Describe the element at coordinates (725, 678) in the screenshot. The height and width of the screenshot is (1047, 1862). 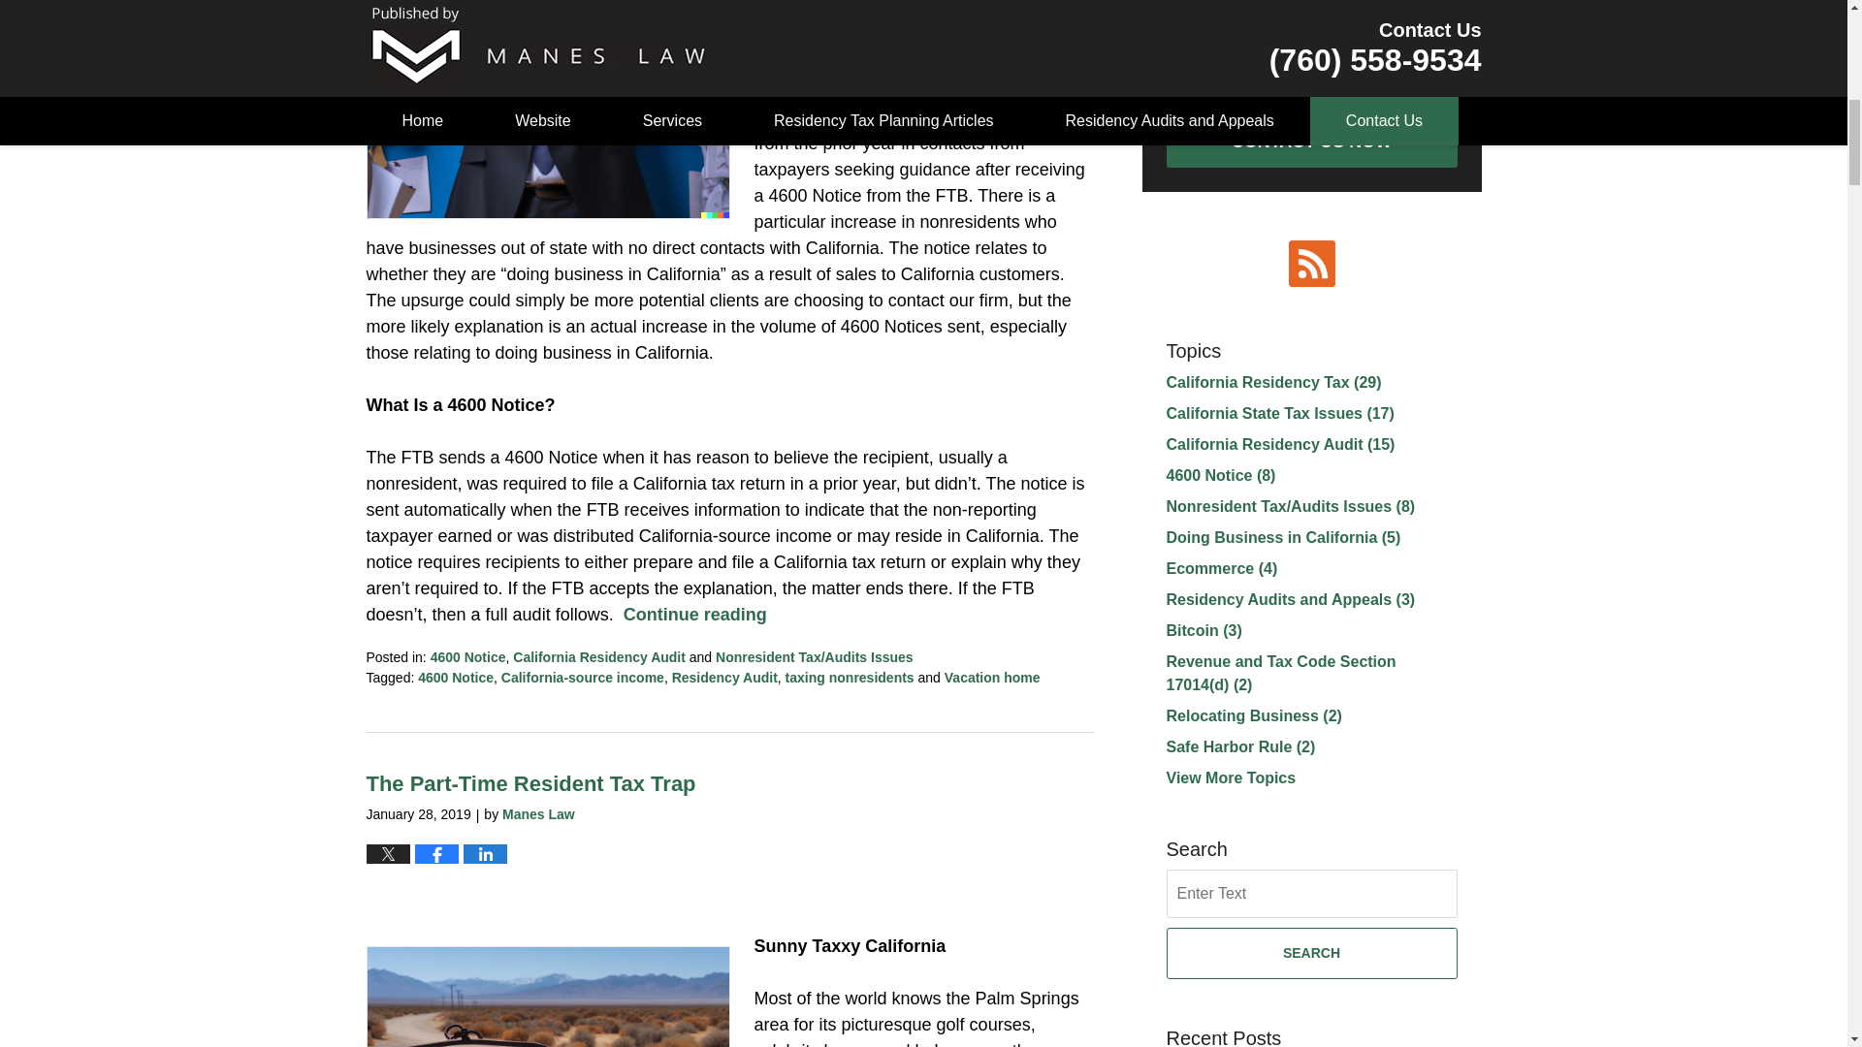
I see `View all posts tagged with Residency Audit` at that location.